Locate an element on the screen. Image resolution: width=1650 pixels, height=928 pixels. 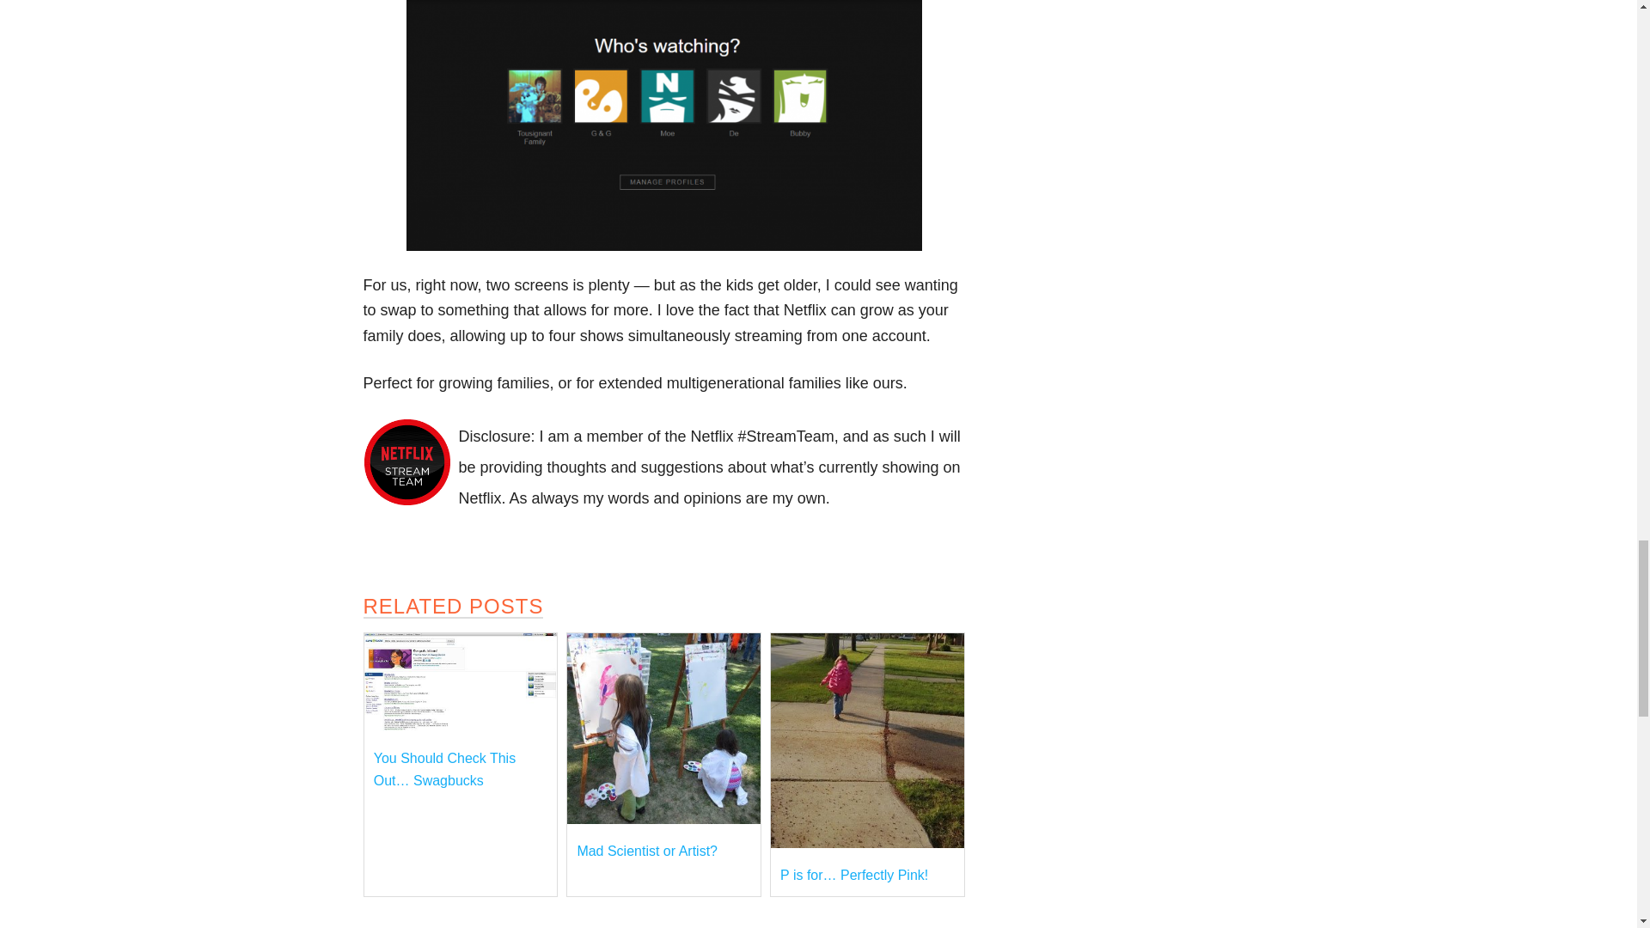
Mad Scientist or Artist? is located at coordinates (646, 851).